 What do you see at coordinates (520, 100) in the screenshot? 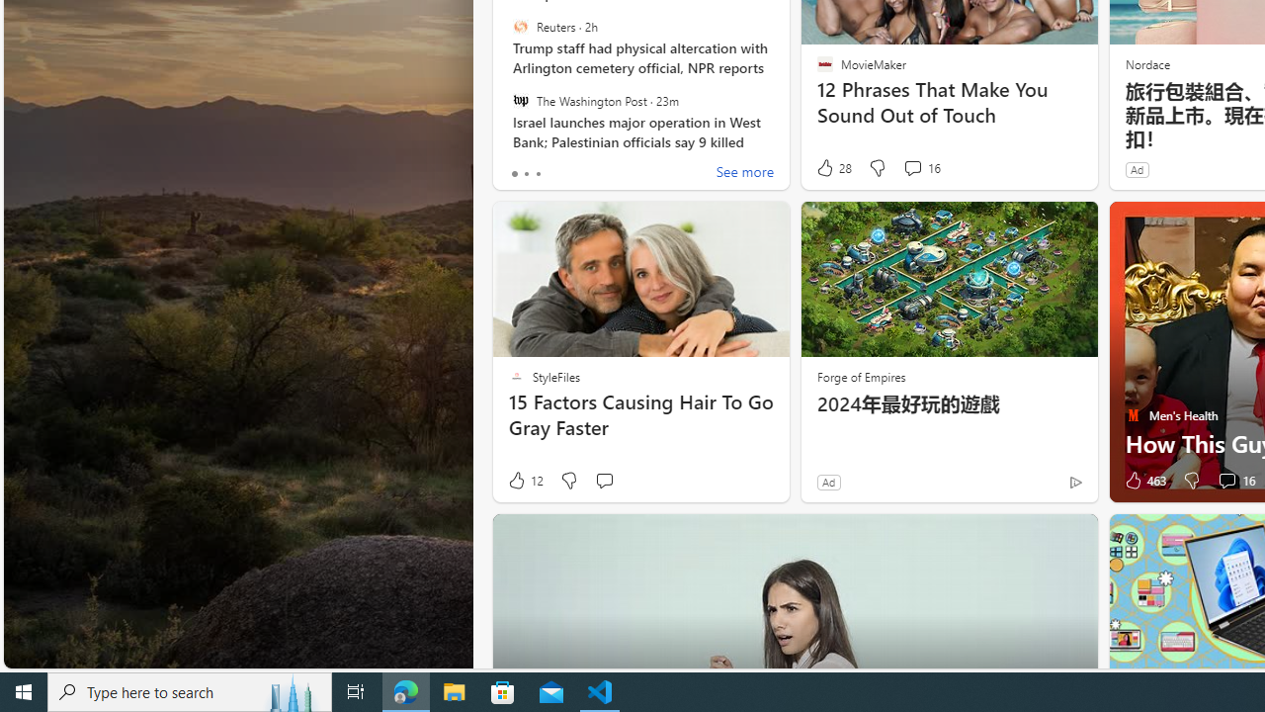
I see `The Washington Post` at bounding box center [520, 100].